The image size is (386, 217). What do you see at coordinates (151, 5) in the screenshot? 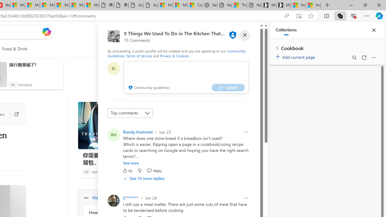
I see `itconcepthk.com/projector_solutions.mp4` at bounding box center [151, 5].